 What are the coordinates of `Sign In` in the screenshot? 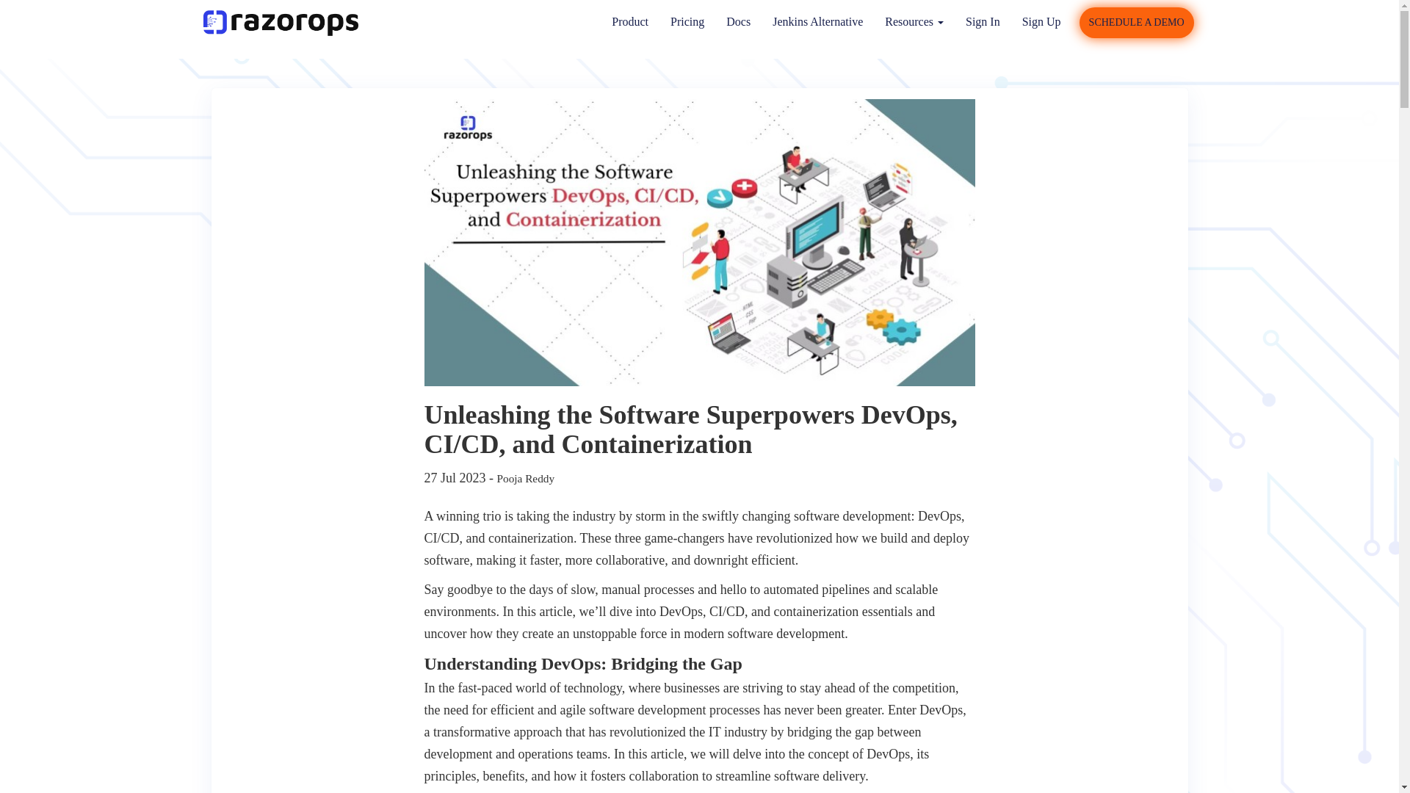 It's located at (983, 23).